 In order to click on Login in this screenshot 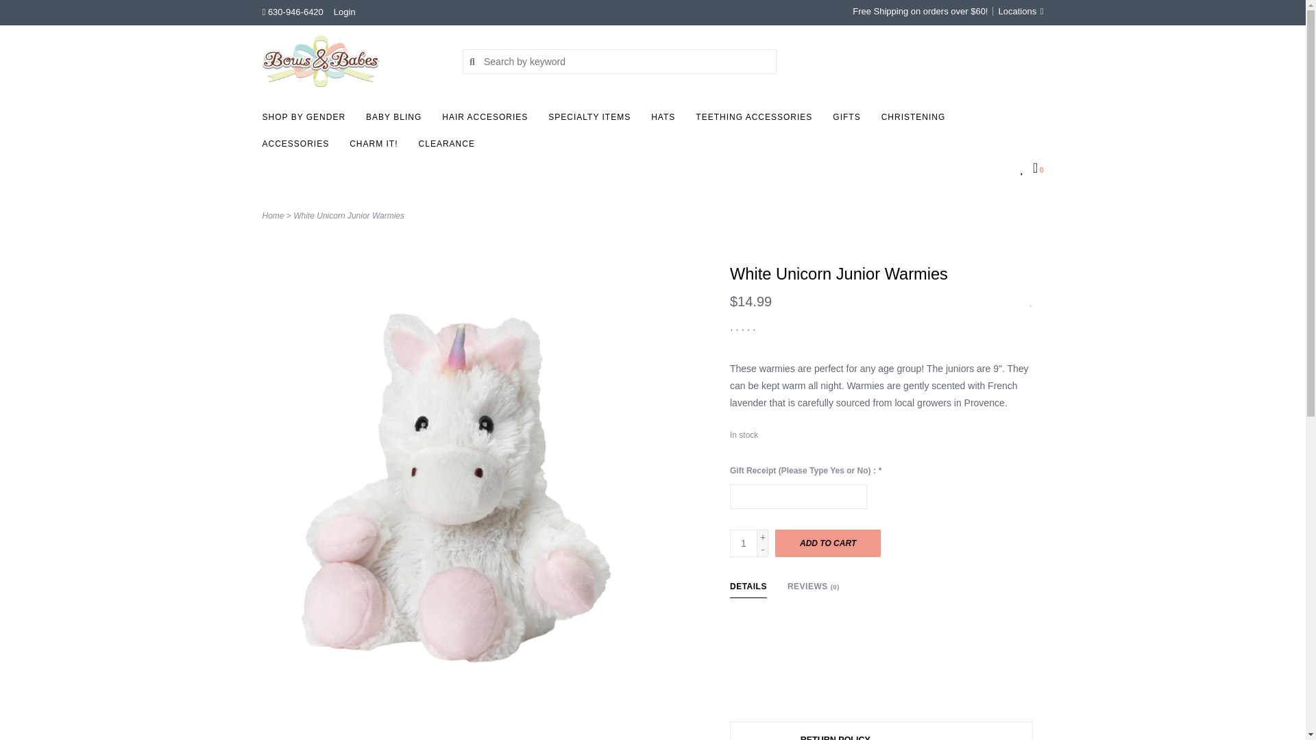, I will do `click(344, 11)`.